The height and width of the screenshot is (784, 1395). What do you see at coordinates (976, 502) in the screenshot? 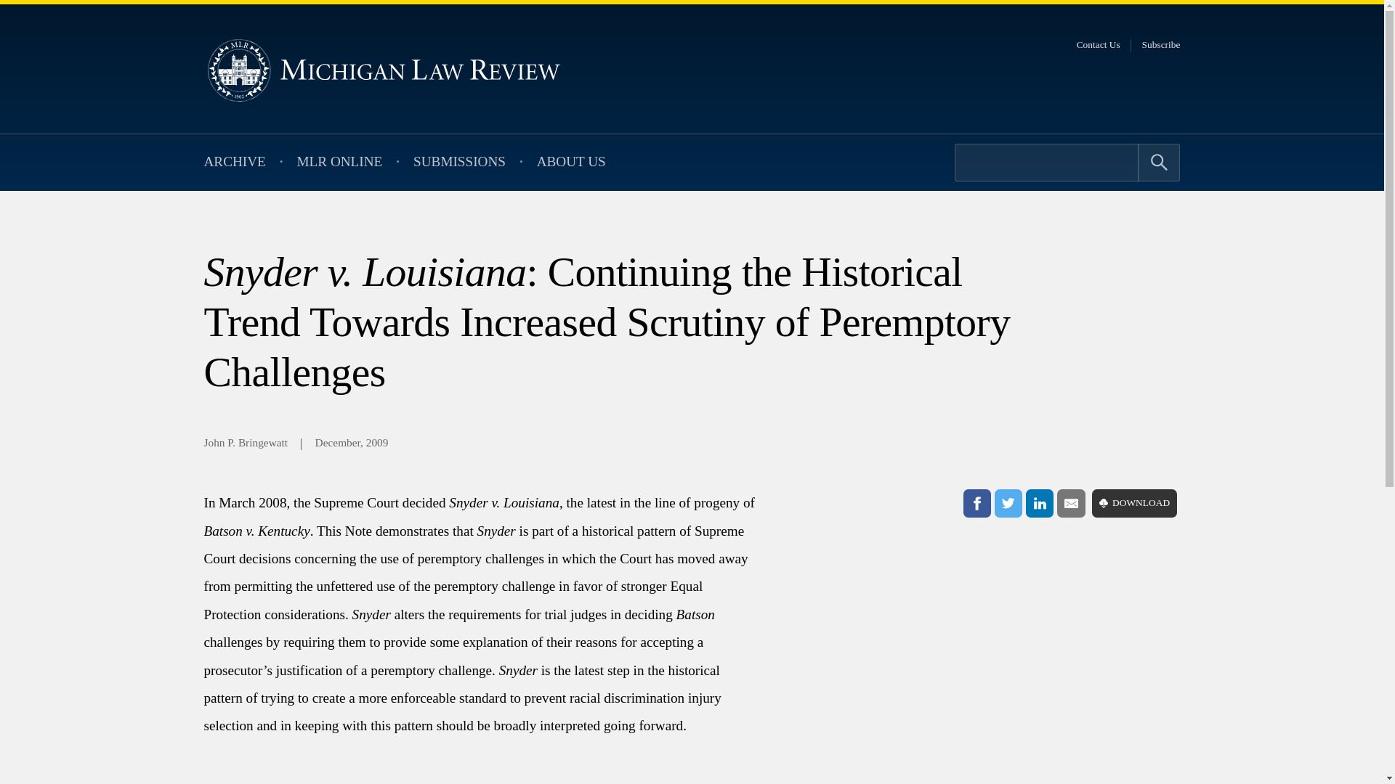
I see `Facebook` at bounding box center [976, 502].